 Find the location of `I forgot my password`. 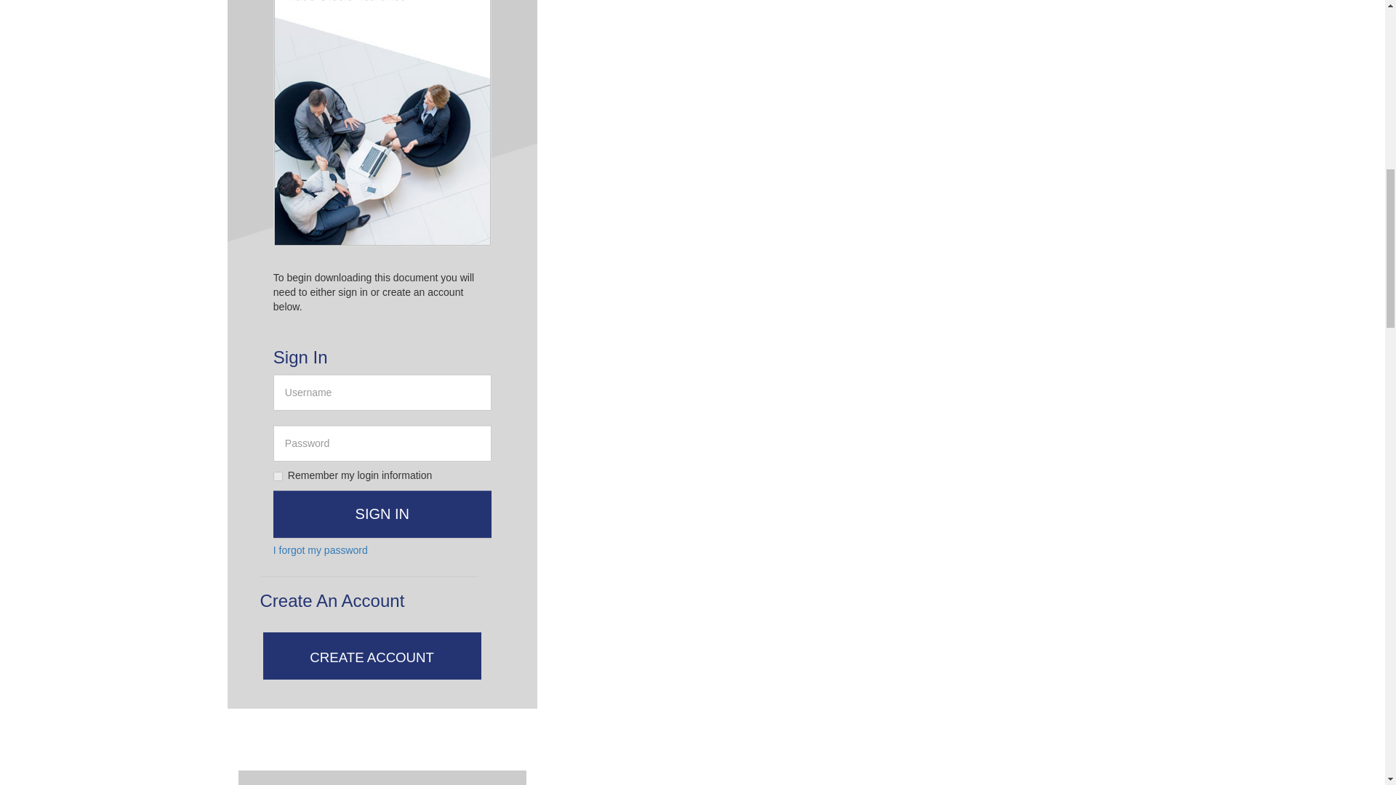

I forgot my password is located at coordinates (321, 551).